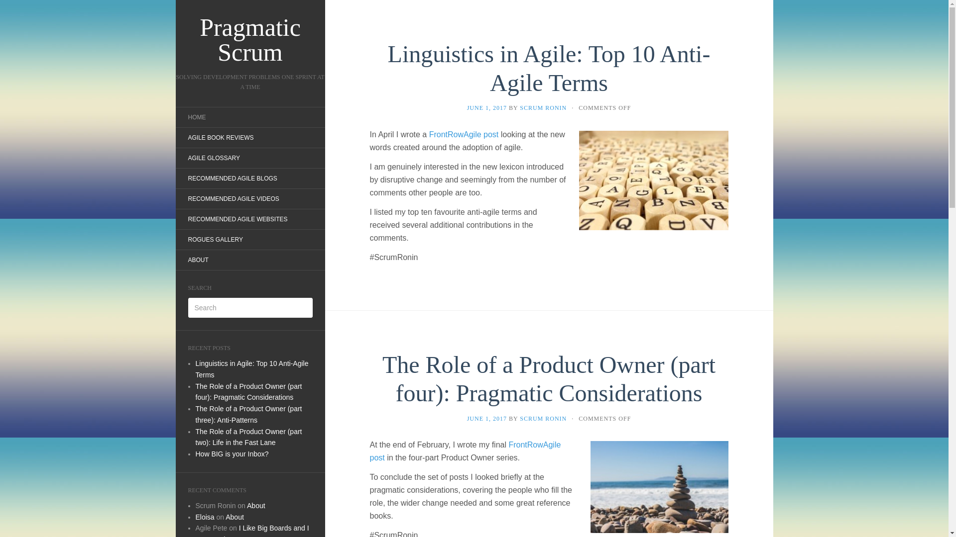 This screenshot has height=537, width=956. I want to click on HOME, so click(196, 117).